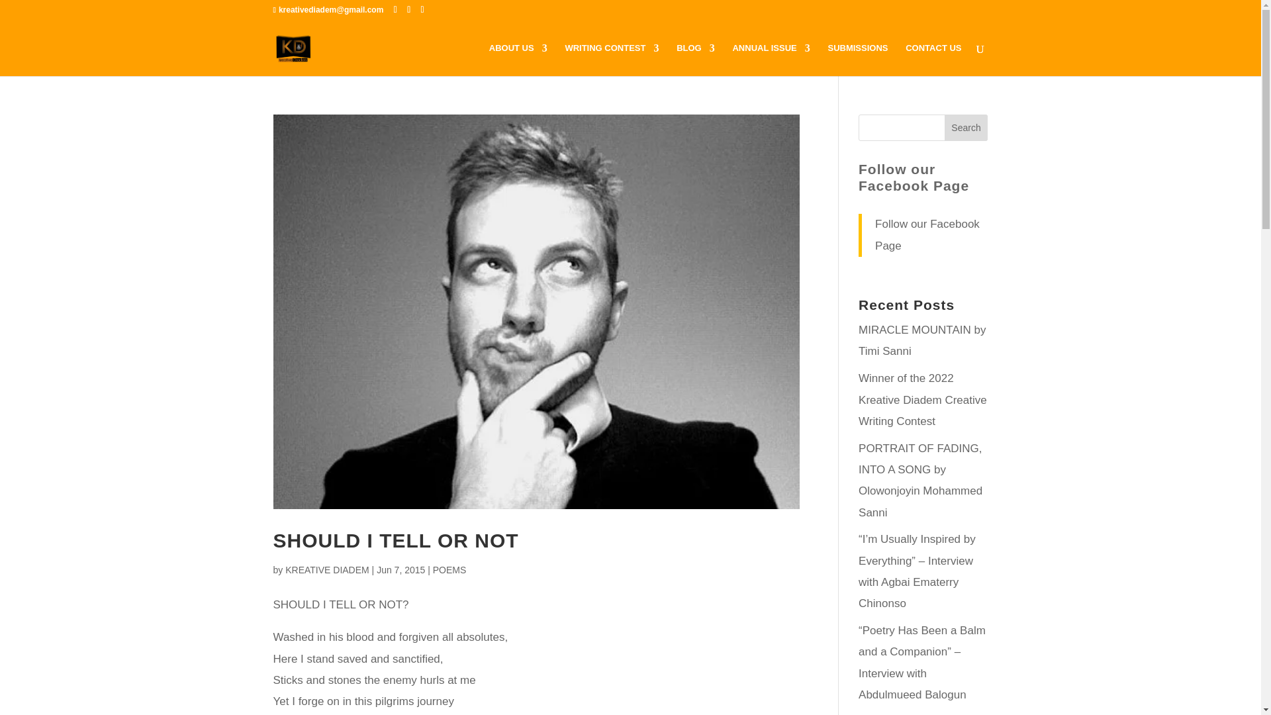 The image size is (1271, 715). I want to click on Issue, so click(771, 60).